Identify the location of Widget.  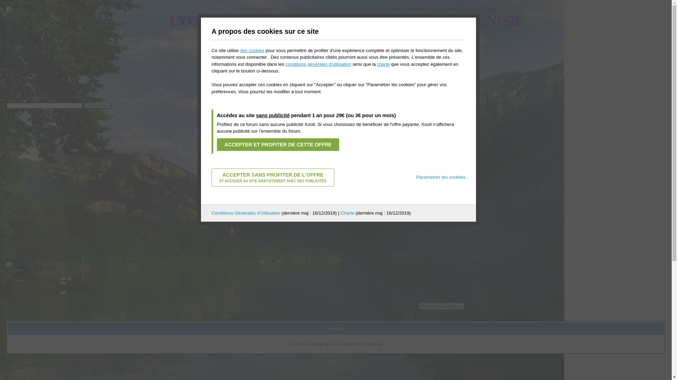
(27, 260).